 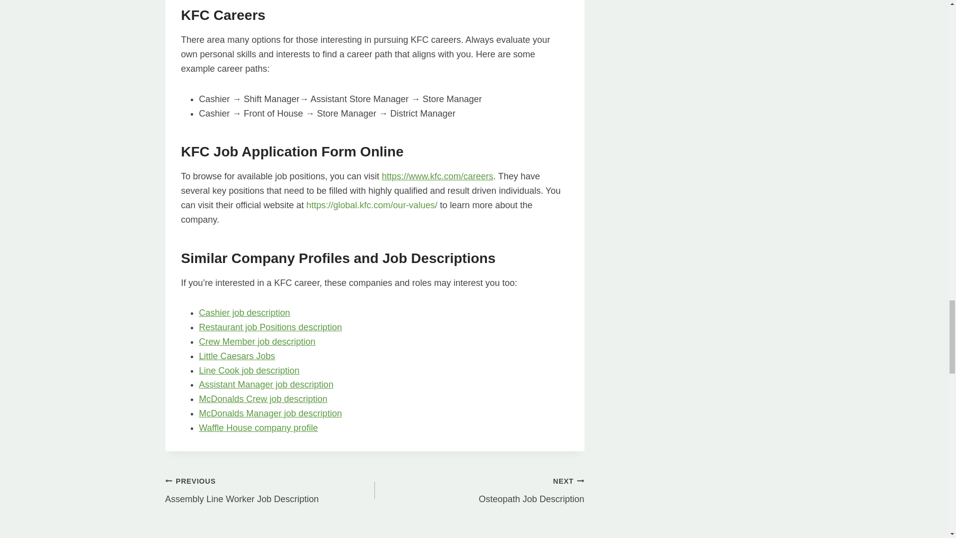 I want to click on Crew Member job description, so click(x=257, y=342).